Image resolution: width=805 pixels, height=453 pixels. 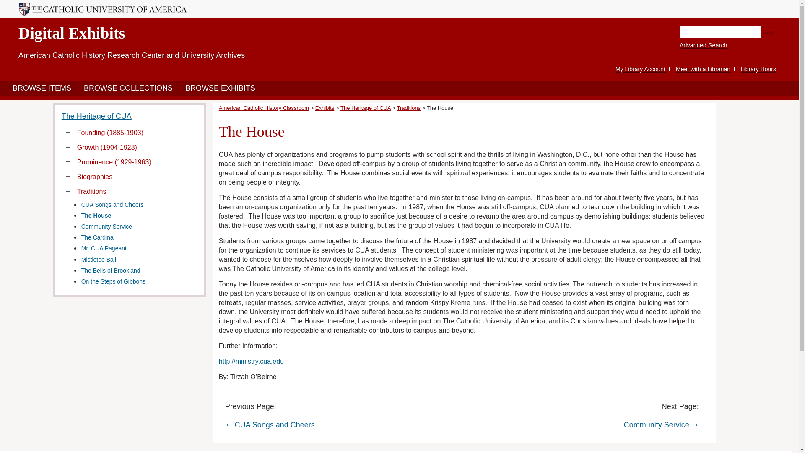 What do you see at coordinates (768, 32) in the screenshot?
I see `Submit` at bounding box center [768, 32].